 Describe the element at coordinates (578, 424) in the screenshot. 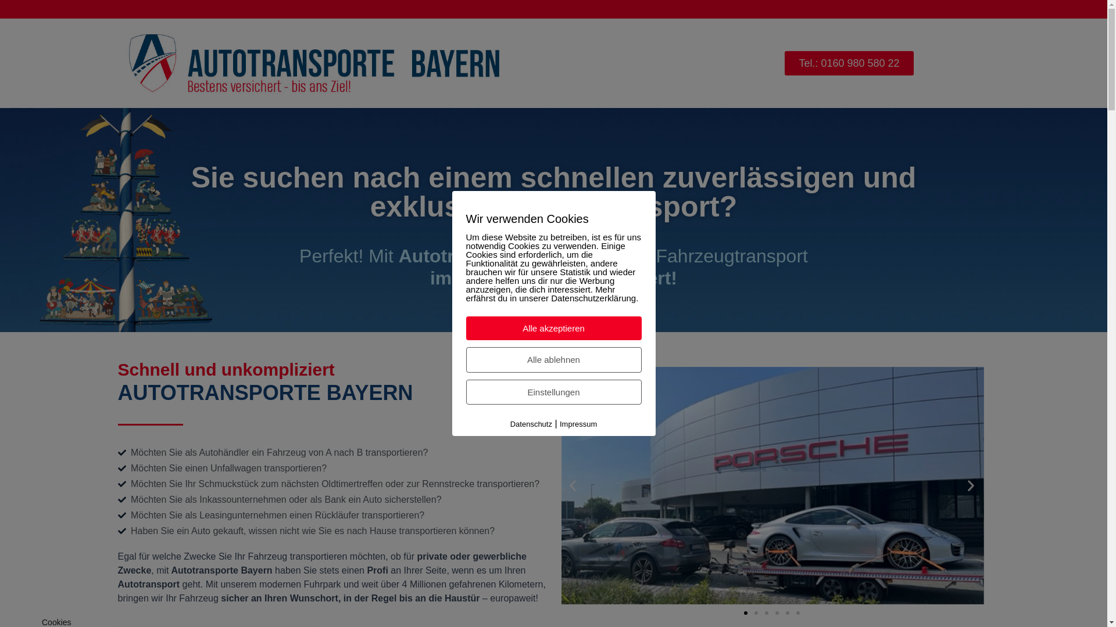

I see `Impressum` at that location.